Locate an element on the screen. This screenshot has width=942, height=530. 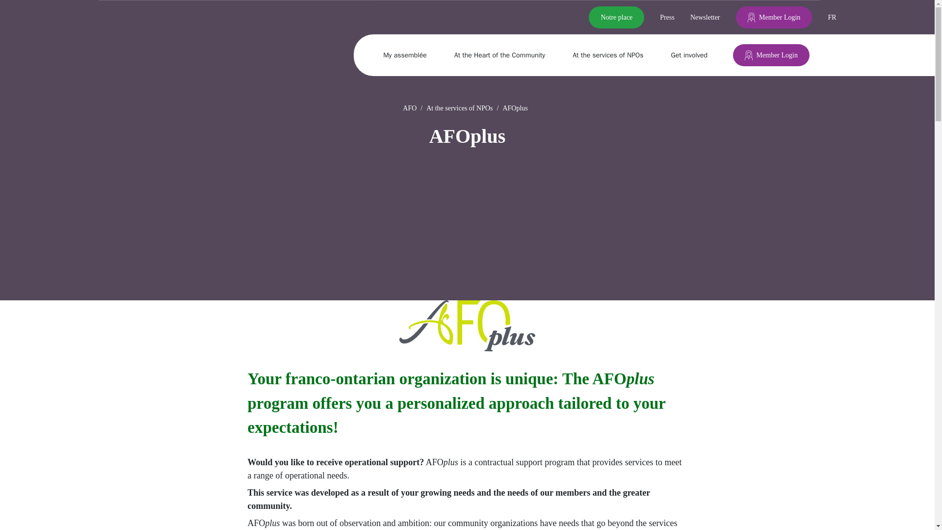
At the Heart of the Community is located at coordinates (503, 55).